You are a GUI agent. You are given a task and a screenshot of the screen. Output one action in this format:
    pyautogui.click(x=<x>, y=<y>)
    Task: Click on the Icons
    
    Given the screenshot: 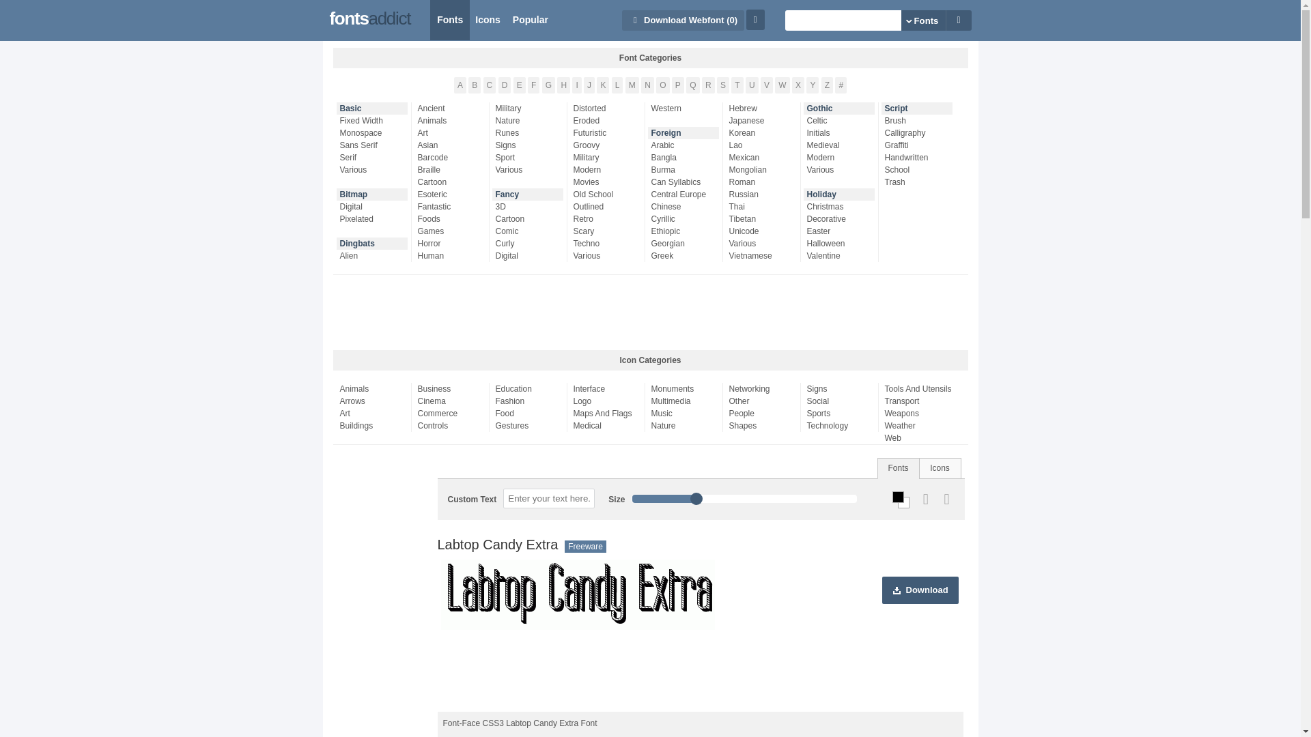 What is the action you would take?
    pyautogui.click(x=488, y=20)
    